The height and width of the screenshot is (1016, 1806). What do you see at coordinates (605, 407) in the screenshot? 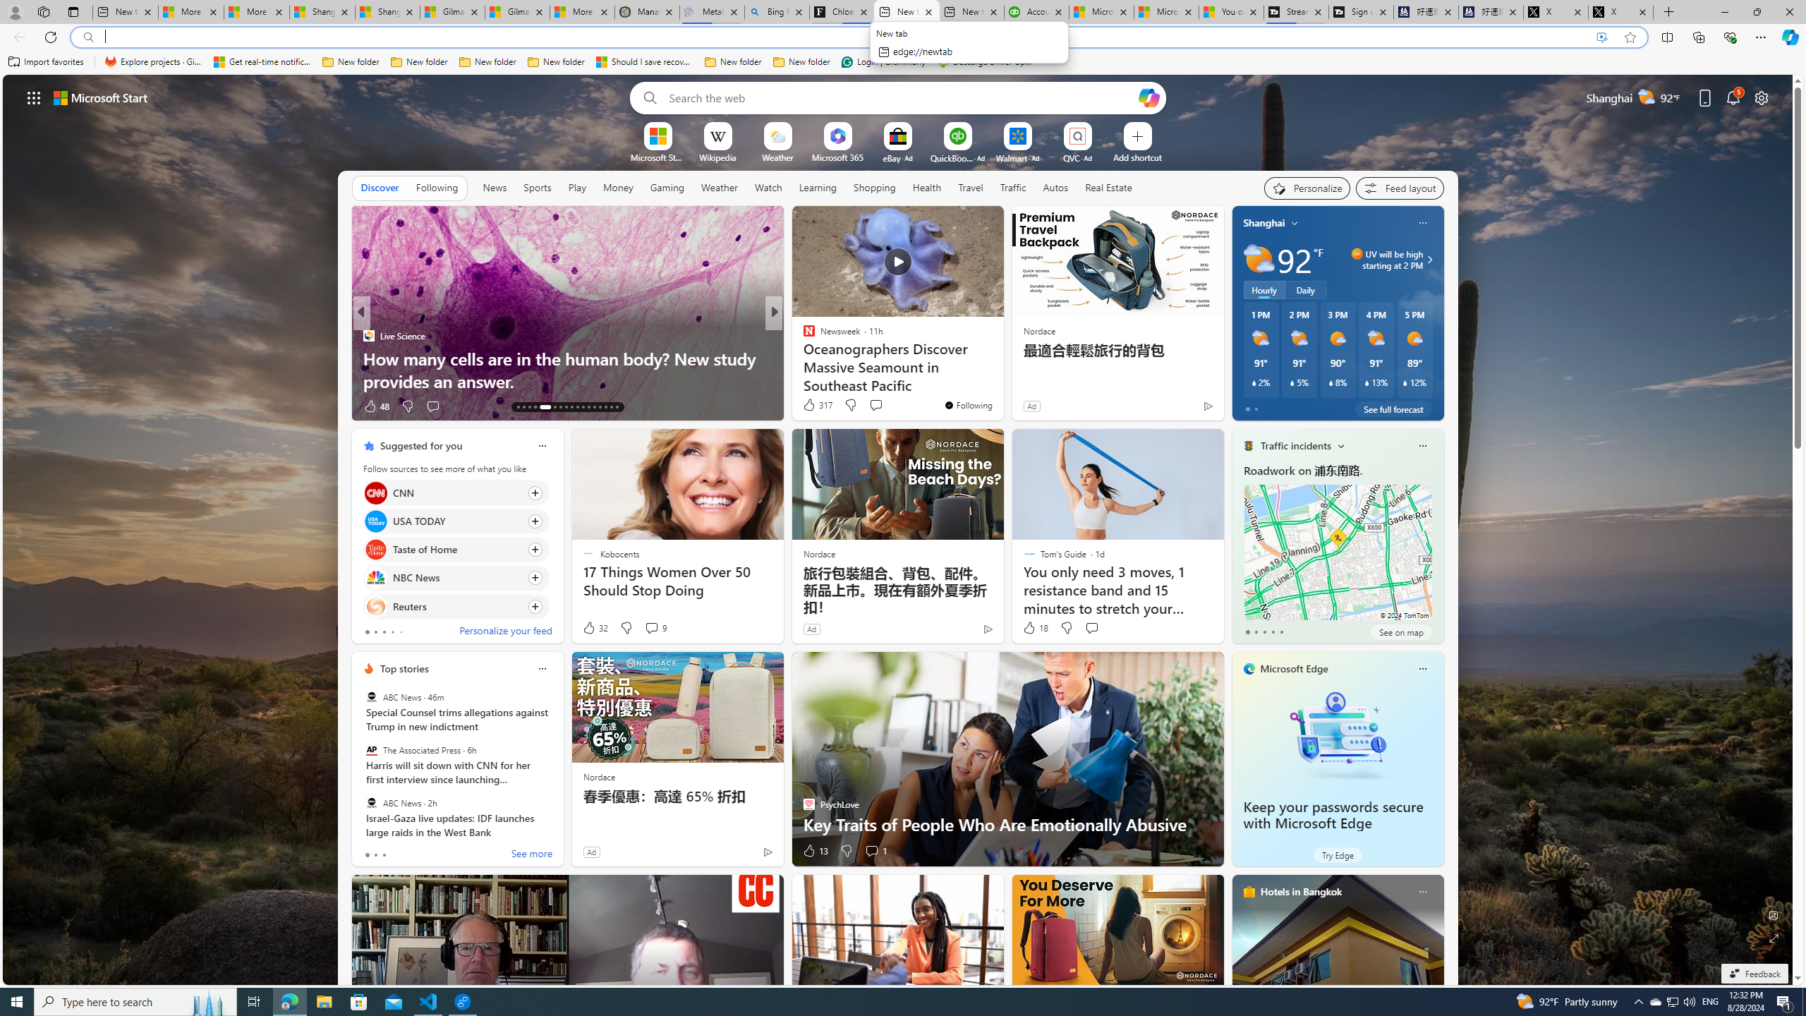
I see `AutomationID: tab-37` at bounding box center [605, 407].